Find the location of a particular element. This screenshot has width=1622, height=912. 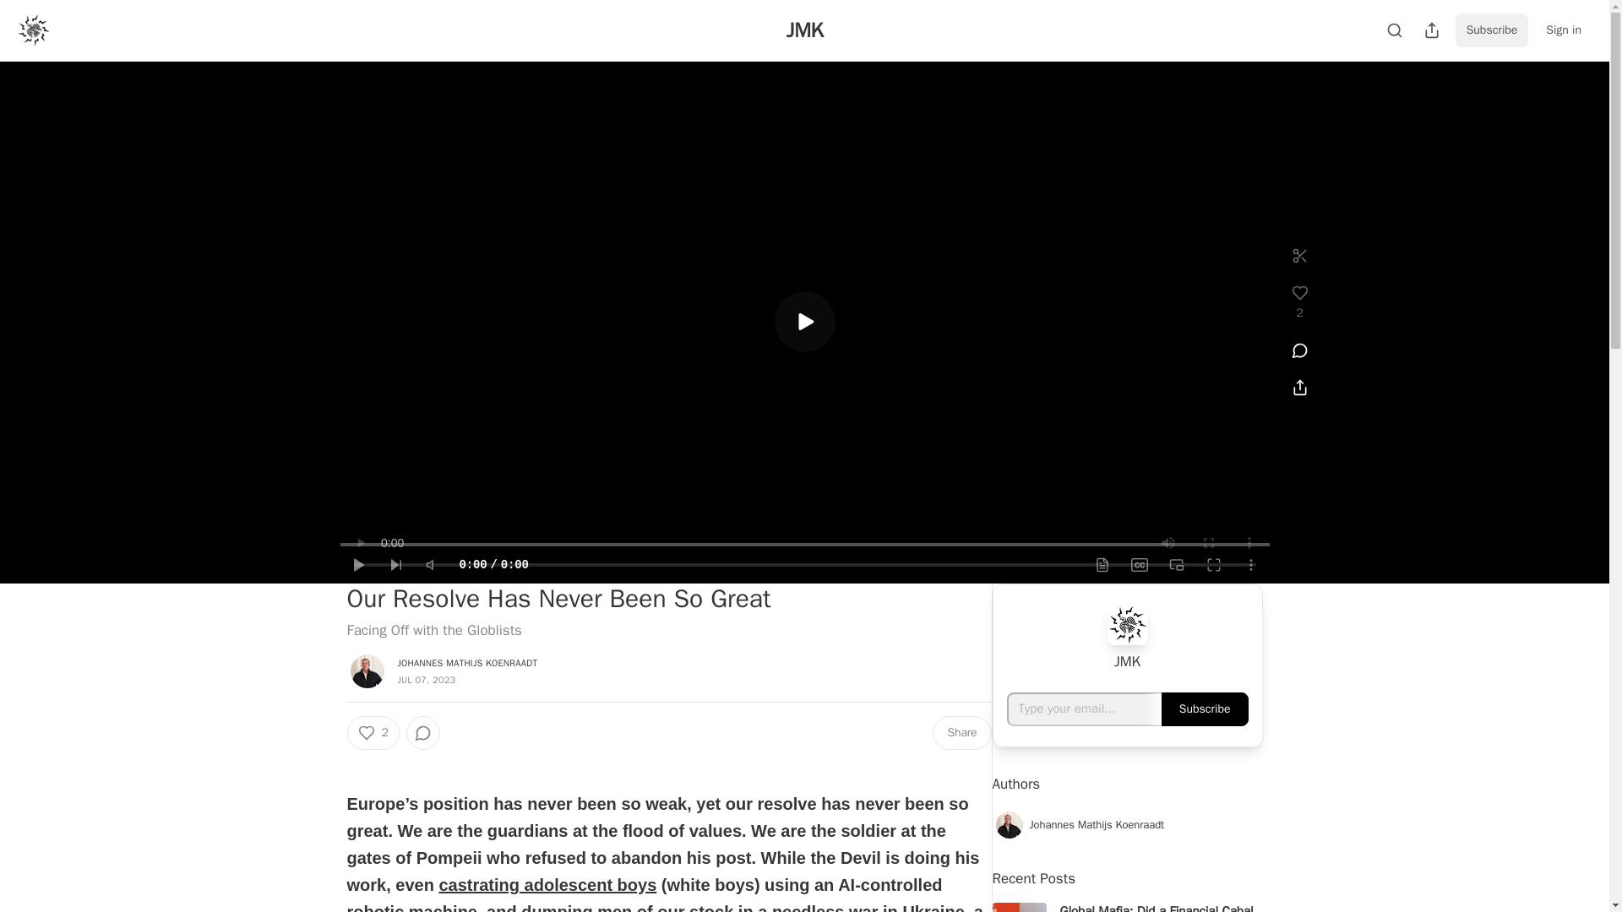

JMK is located at coordinates (804, 30).